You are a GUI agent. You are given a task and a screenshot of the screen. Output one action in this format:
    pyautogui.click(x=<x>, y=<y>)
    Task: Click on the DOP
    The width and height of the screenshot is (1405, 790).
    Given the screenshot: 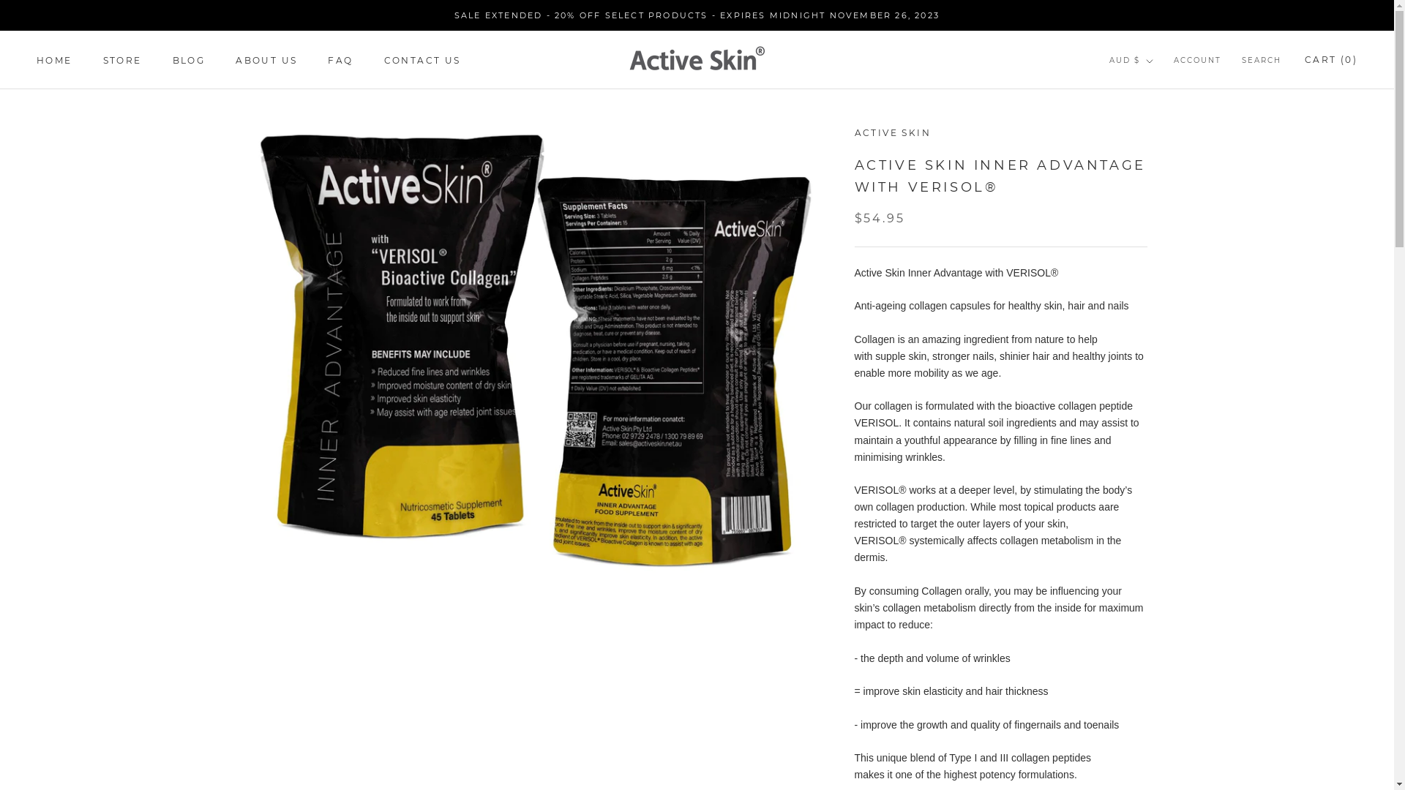 What is the action you would take?
    pyautogui.click(x=1156, y=614)
    